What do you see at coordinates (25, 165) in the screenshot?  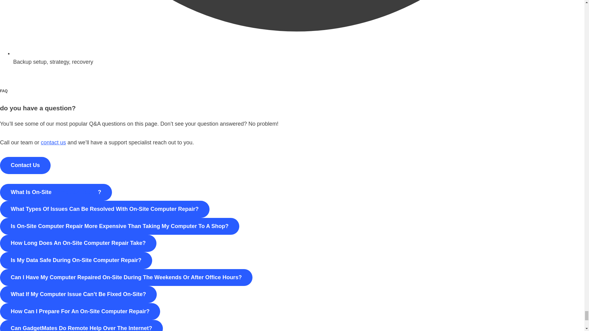 I see `Contact Us` at bounding box center [25, 165].